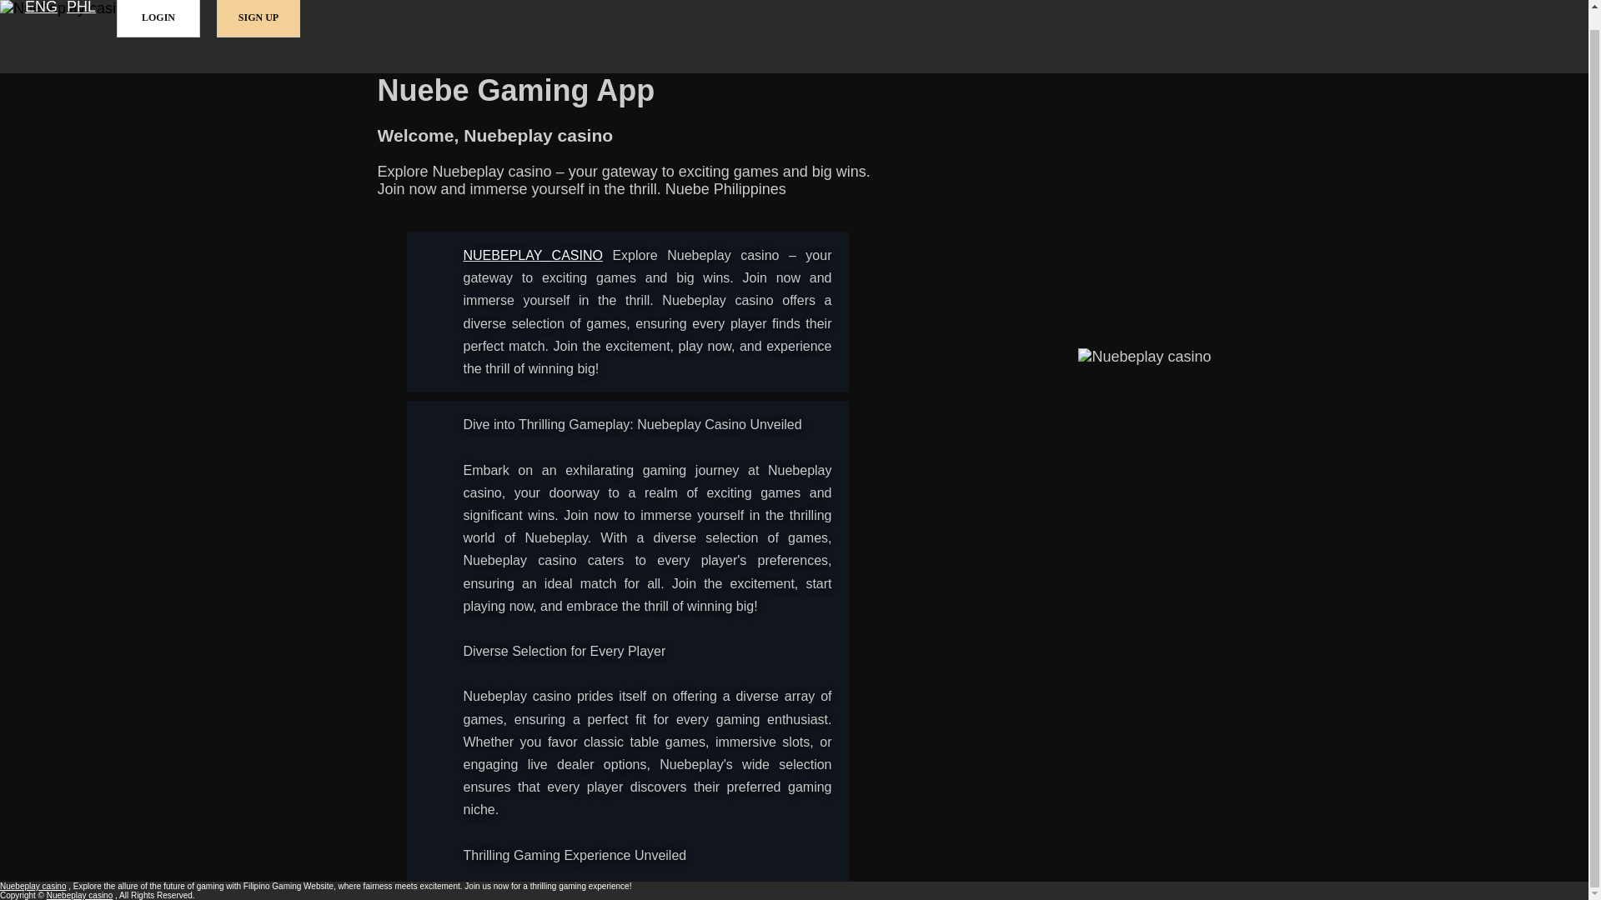  Describe the element at coordinates (534, 255) in the screenshot. I see `NUEBEPLAY CASINO` at that location.